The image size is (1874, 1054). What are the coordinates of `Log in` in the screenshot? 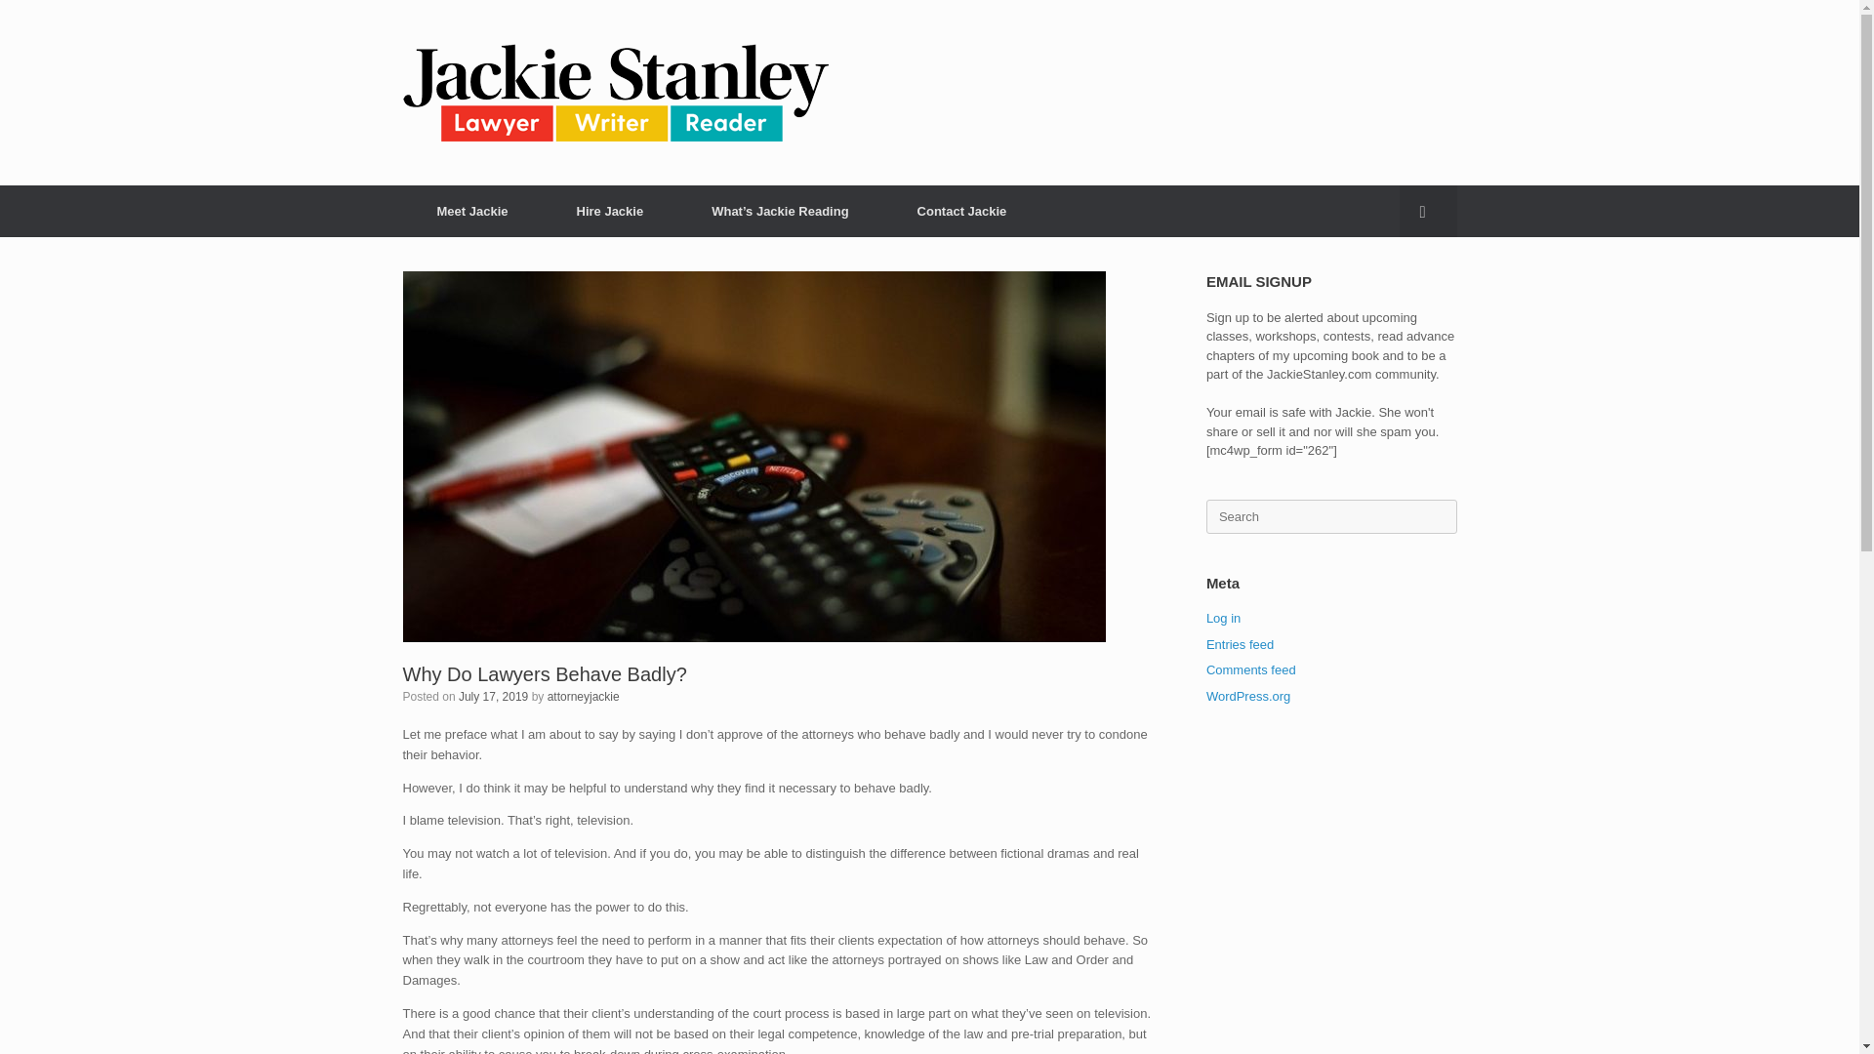 It's located at (1224, 619).